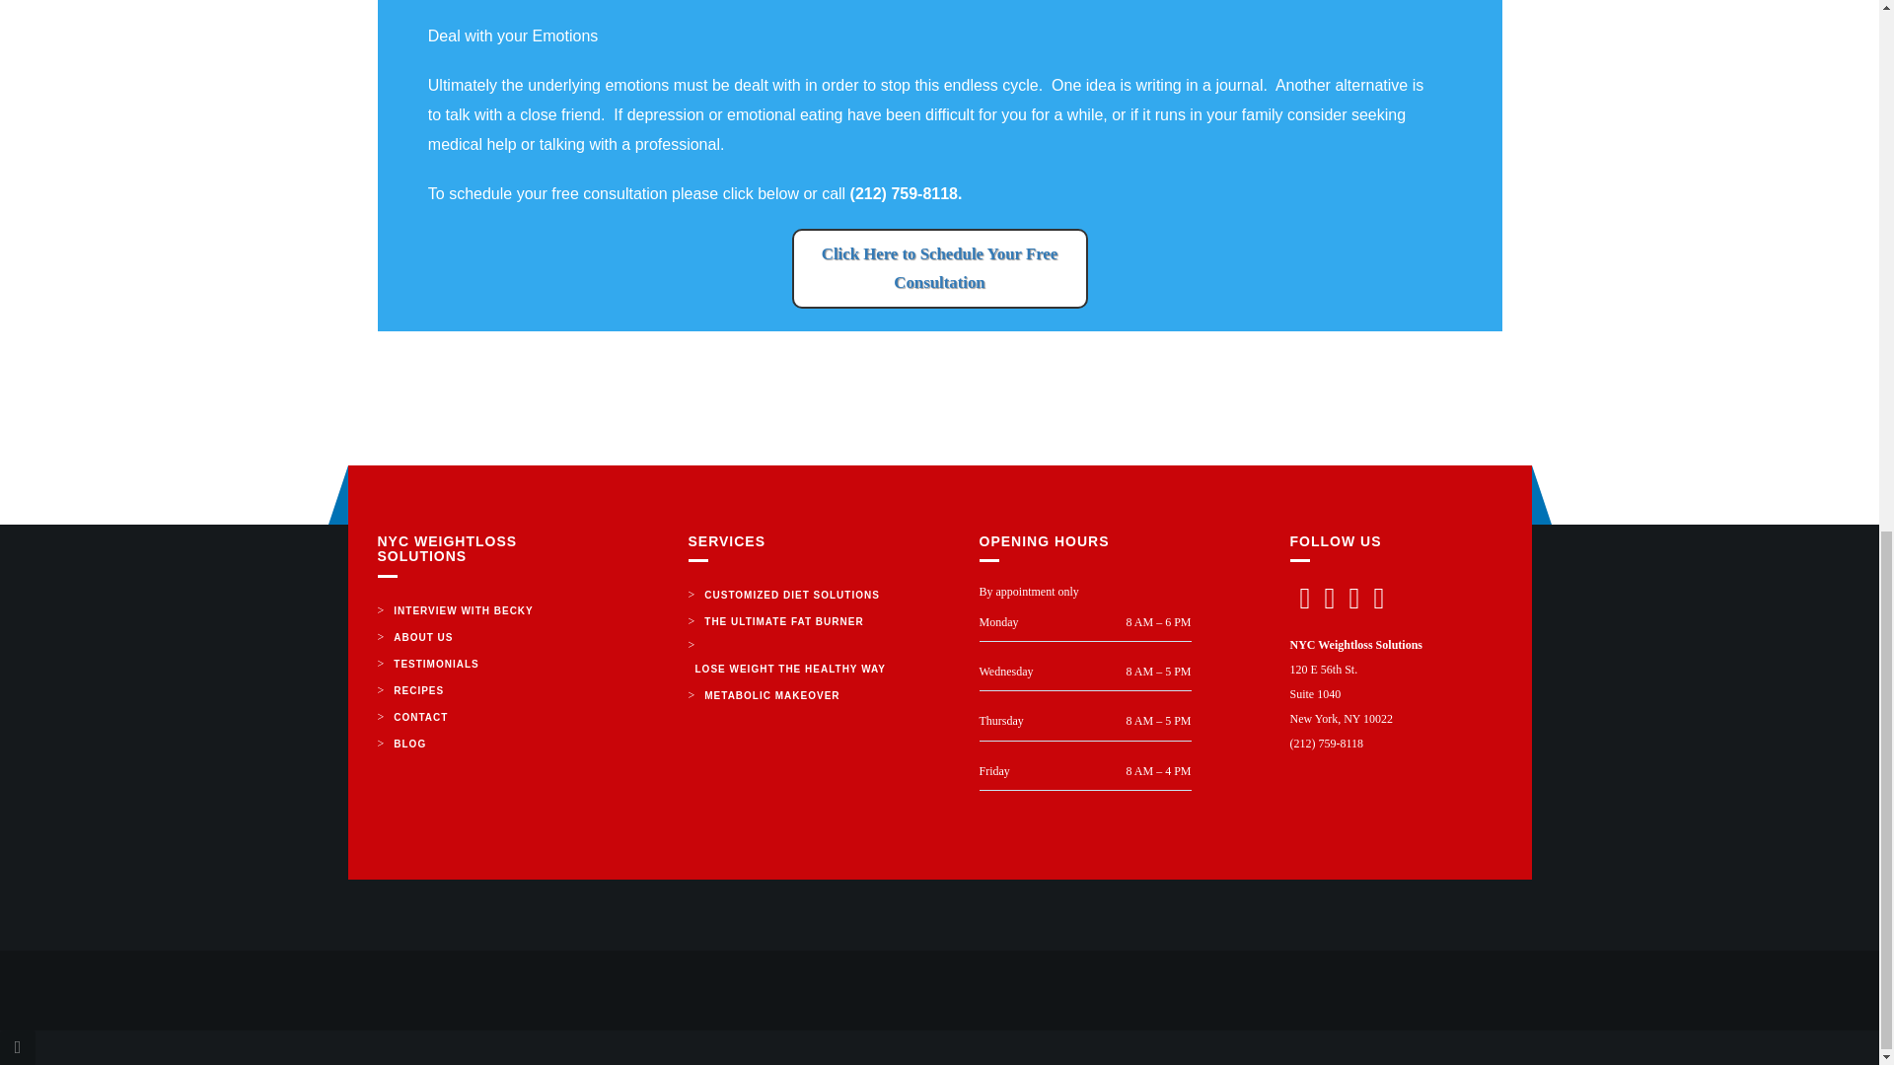 Image resolution: width=1894 pixels, height=1065 pixels. Describe the element at coordinates (463, 609) in the screenshot. I see `INTERVIEW WITH BECKY` at that location.